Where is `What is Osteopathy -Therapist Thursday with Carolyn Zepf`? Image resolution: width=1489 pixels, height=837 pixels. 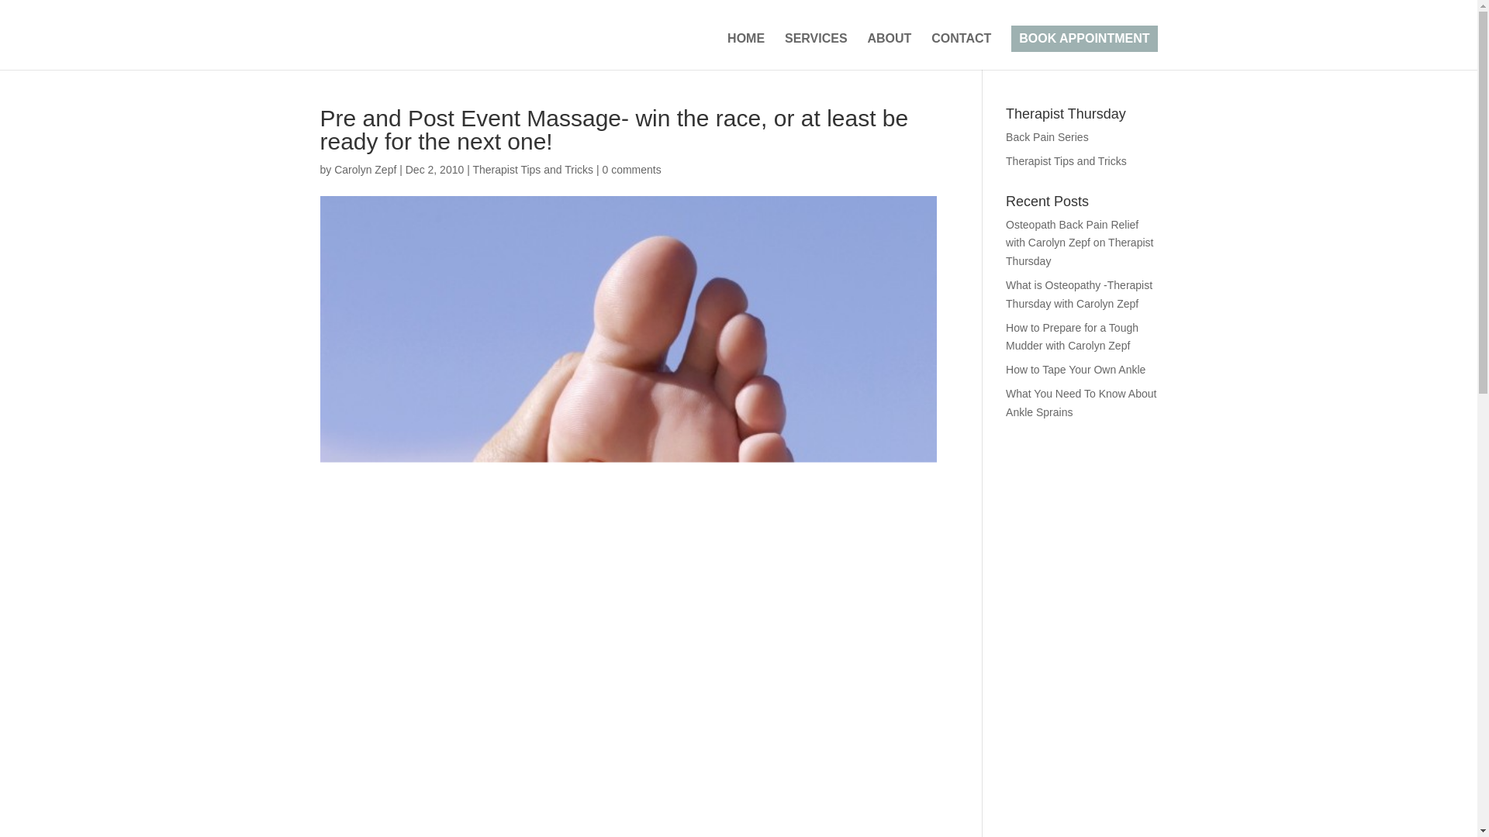 What is Osteopathy -Therapist Thursday with Carolyn Zepf is located at coordinates (1080, 294).